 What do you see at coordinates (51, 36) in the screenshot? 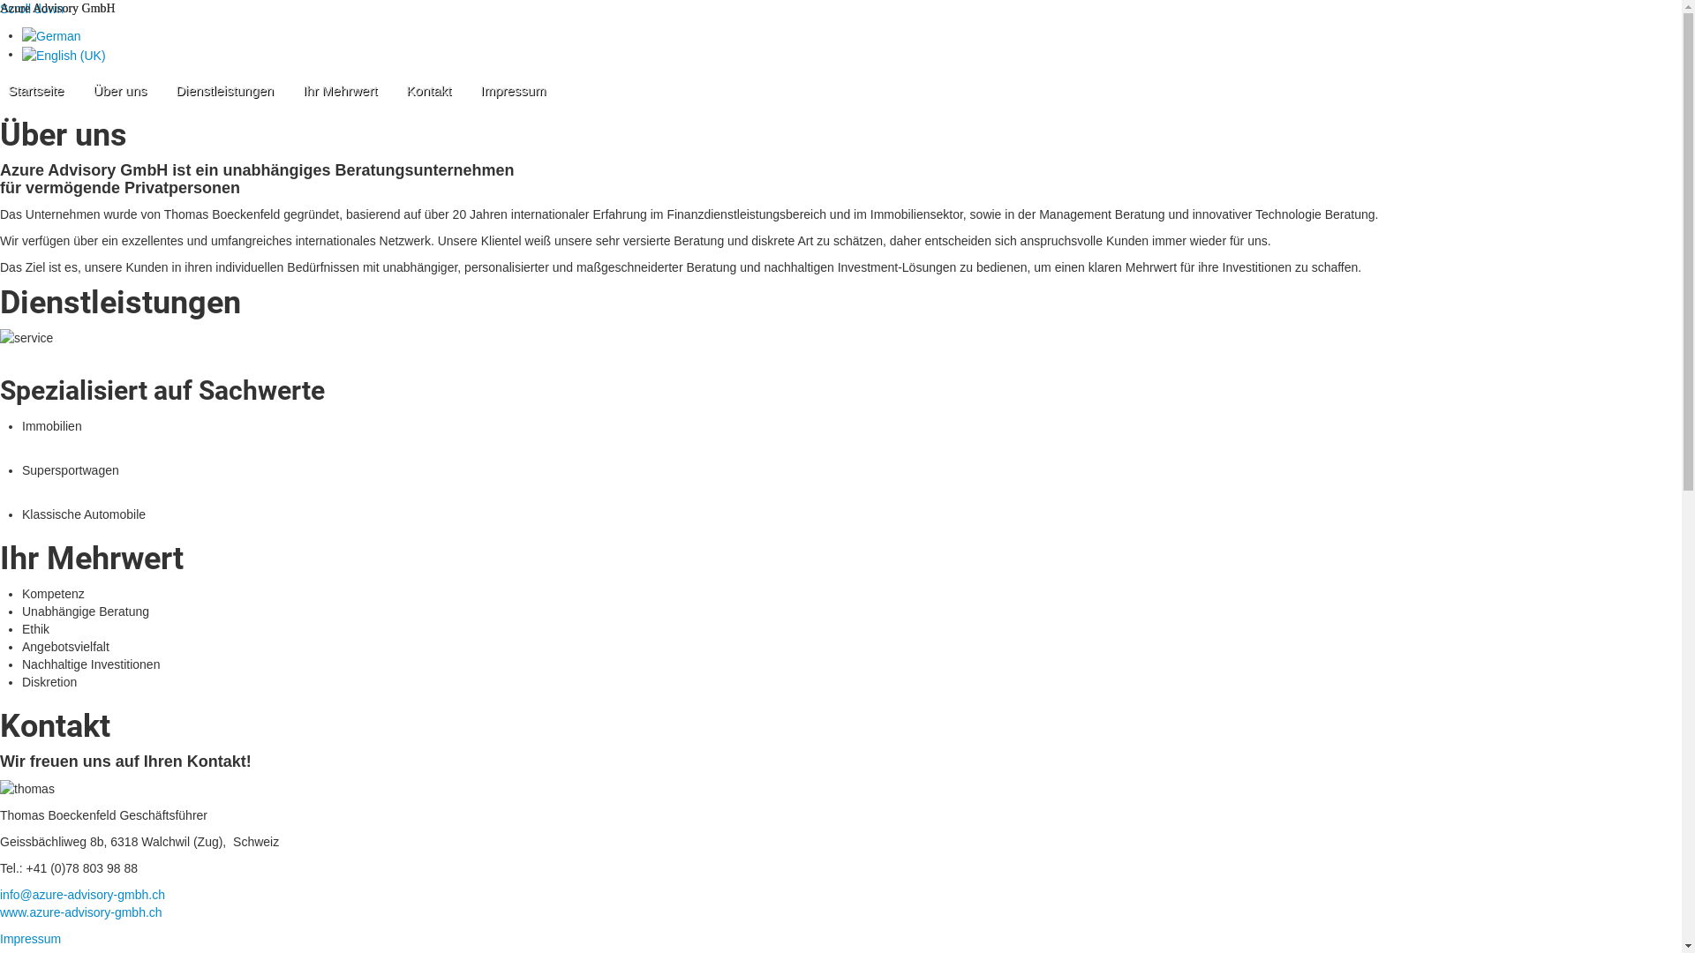
I see `German` at bounding box center [51, 36].